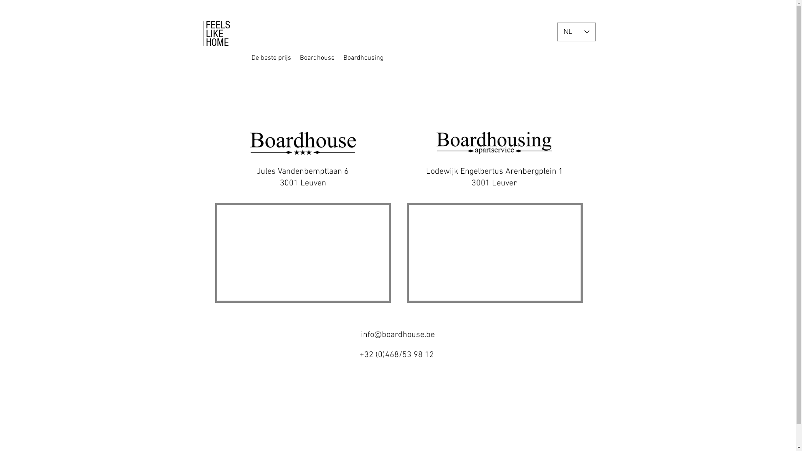 The height and width of the screenshot is (451, 802). I want to click on Boardhousing, so click(372, 58).